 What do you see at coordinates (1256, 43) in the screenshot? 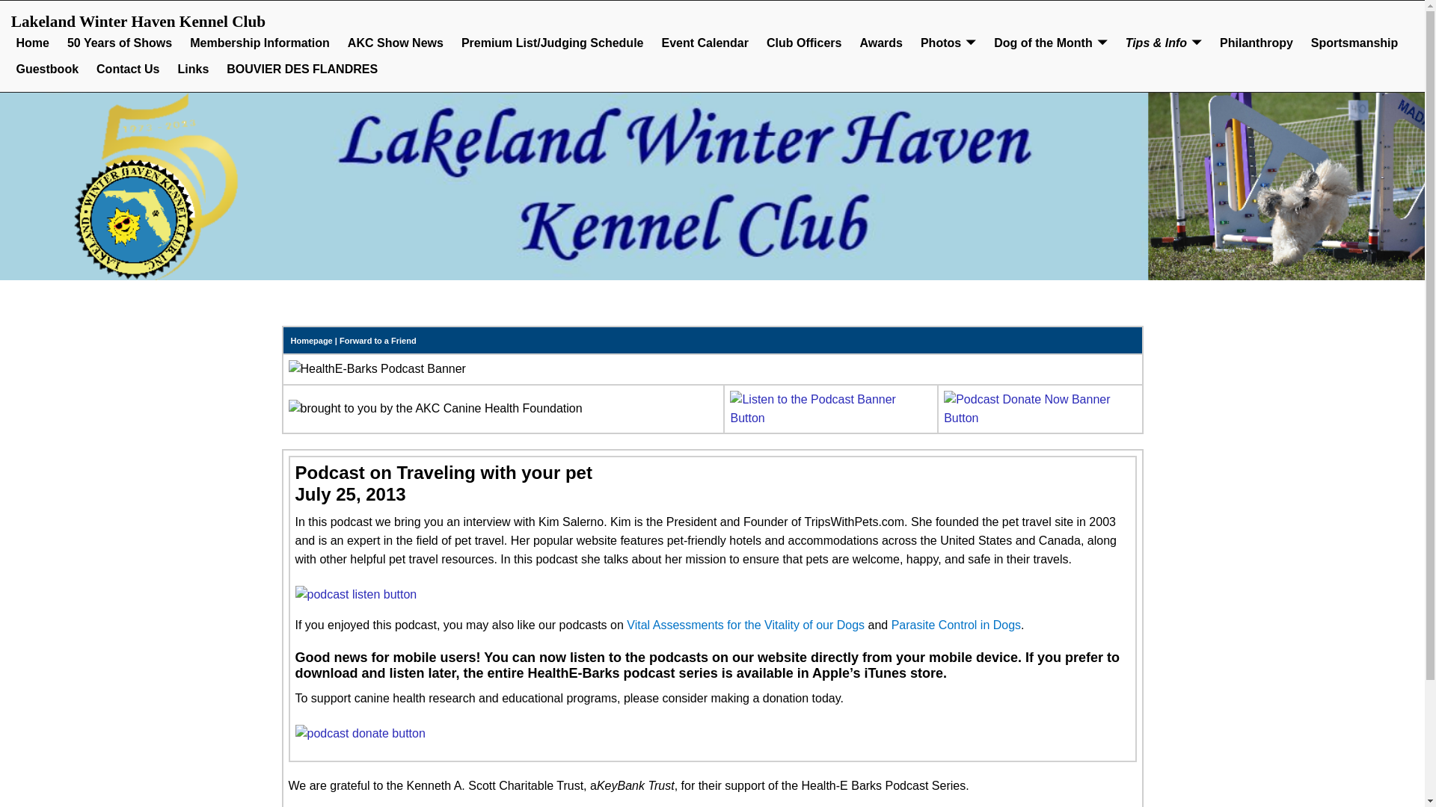
I see `Philanthropy` at bounding box center [1256, 43].